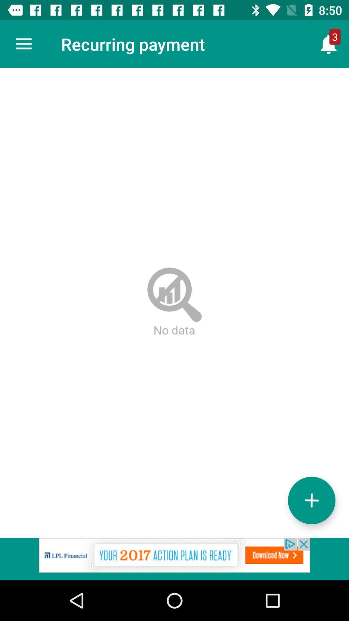  Describe the element at coordinates (174, 559) in the screenshot. I see `advertisement banner` at that location.